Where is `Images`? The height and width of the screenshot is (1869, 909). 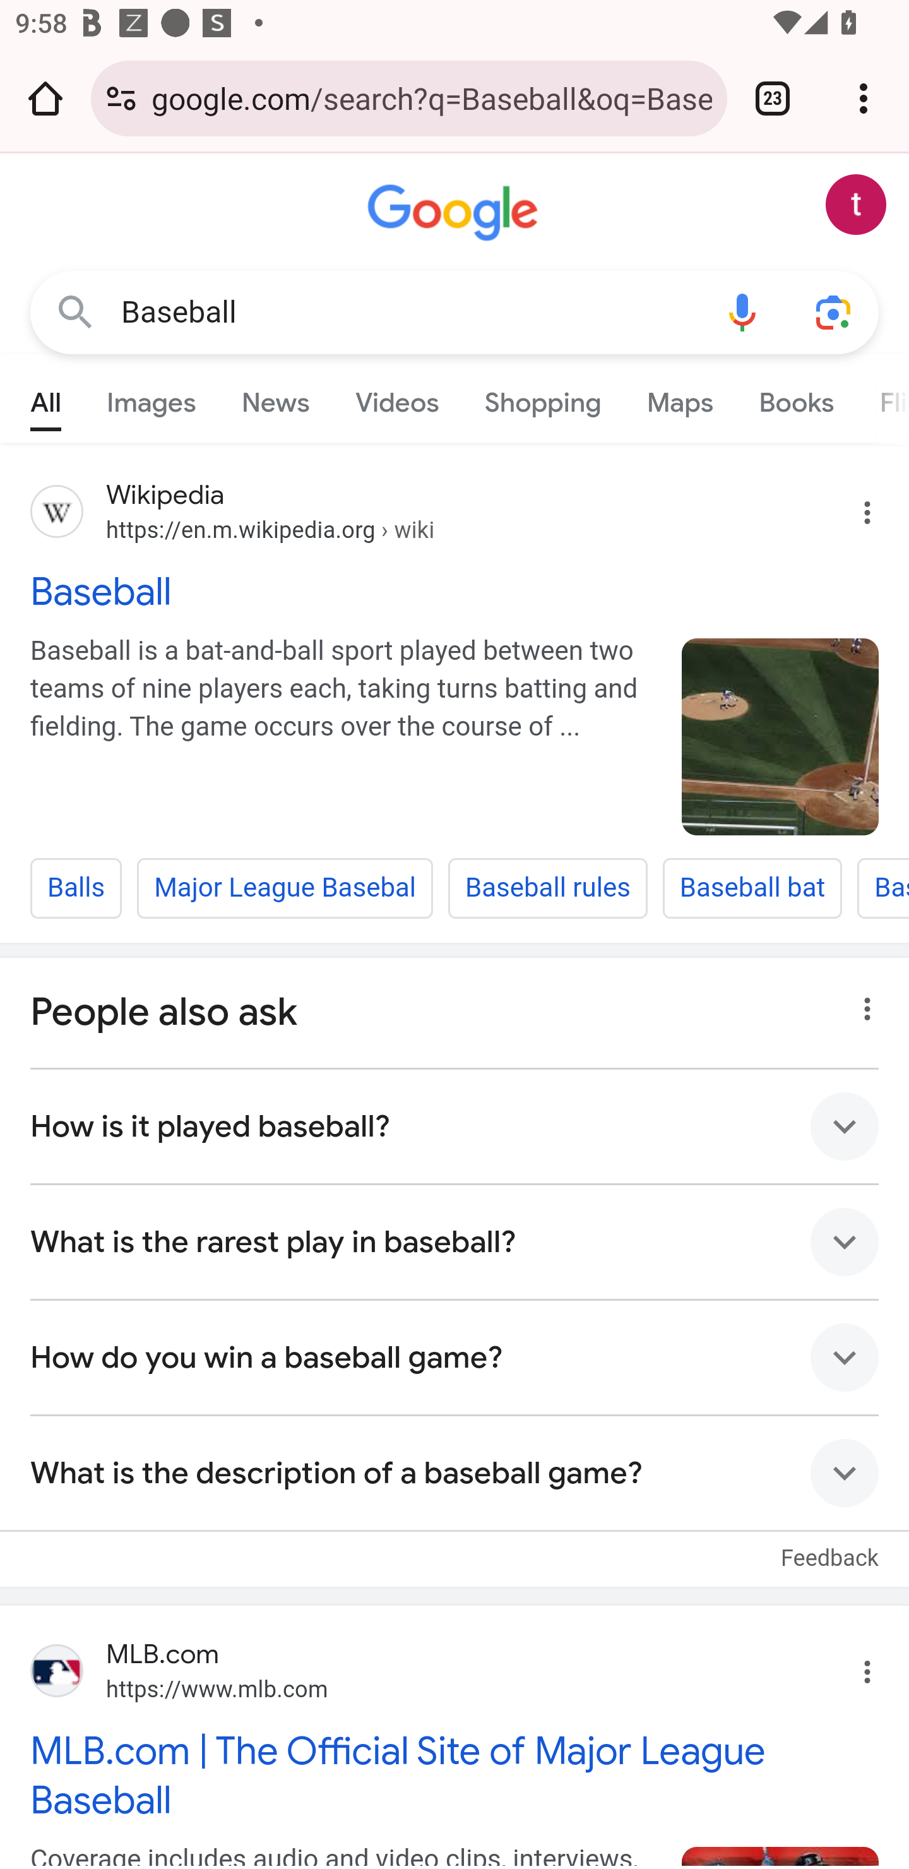 Images is located at coordinates (151, 398).